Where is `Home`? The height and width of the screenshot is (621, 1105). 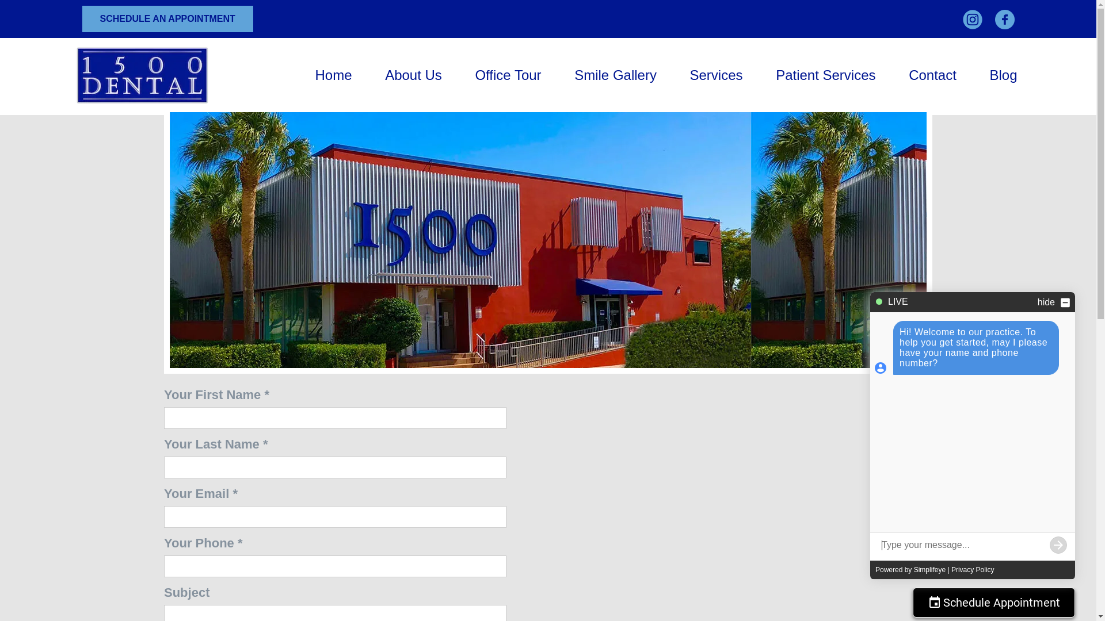
Home is located at coordinates (334, 75).